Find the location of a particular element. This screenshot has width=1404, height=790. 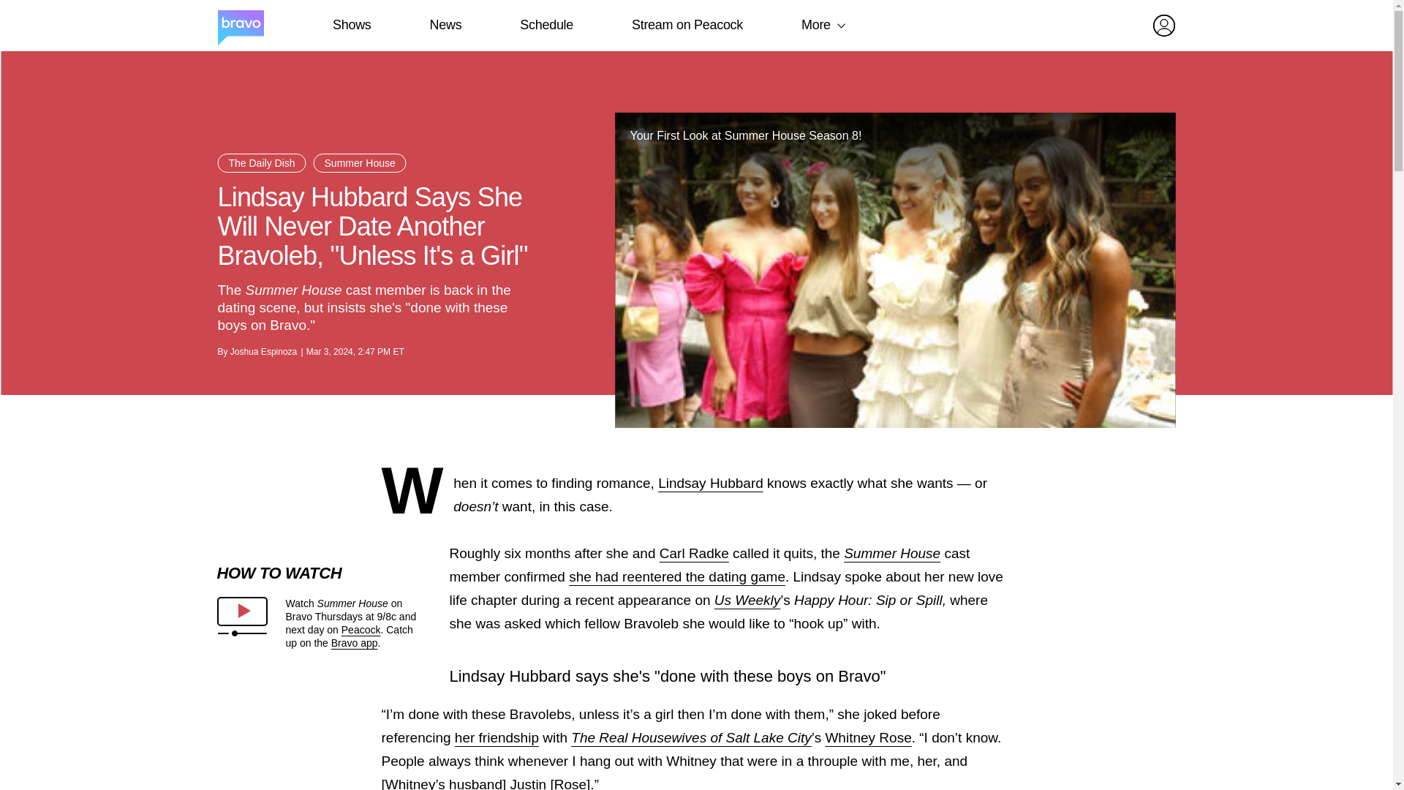

The Real Housewives of Salt Lake City is located at coordinates (691, 737).